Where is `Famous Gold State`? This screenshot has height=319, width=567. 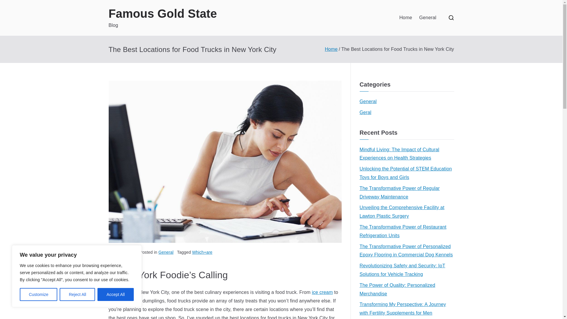 Famous Gold State is located at coordinates (163, 14).